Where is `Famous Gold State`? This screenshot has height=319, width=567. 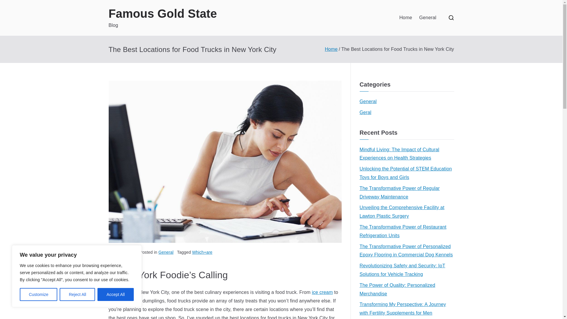 Famous Gold State is located at coordinates (163, 14).